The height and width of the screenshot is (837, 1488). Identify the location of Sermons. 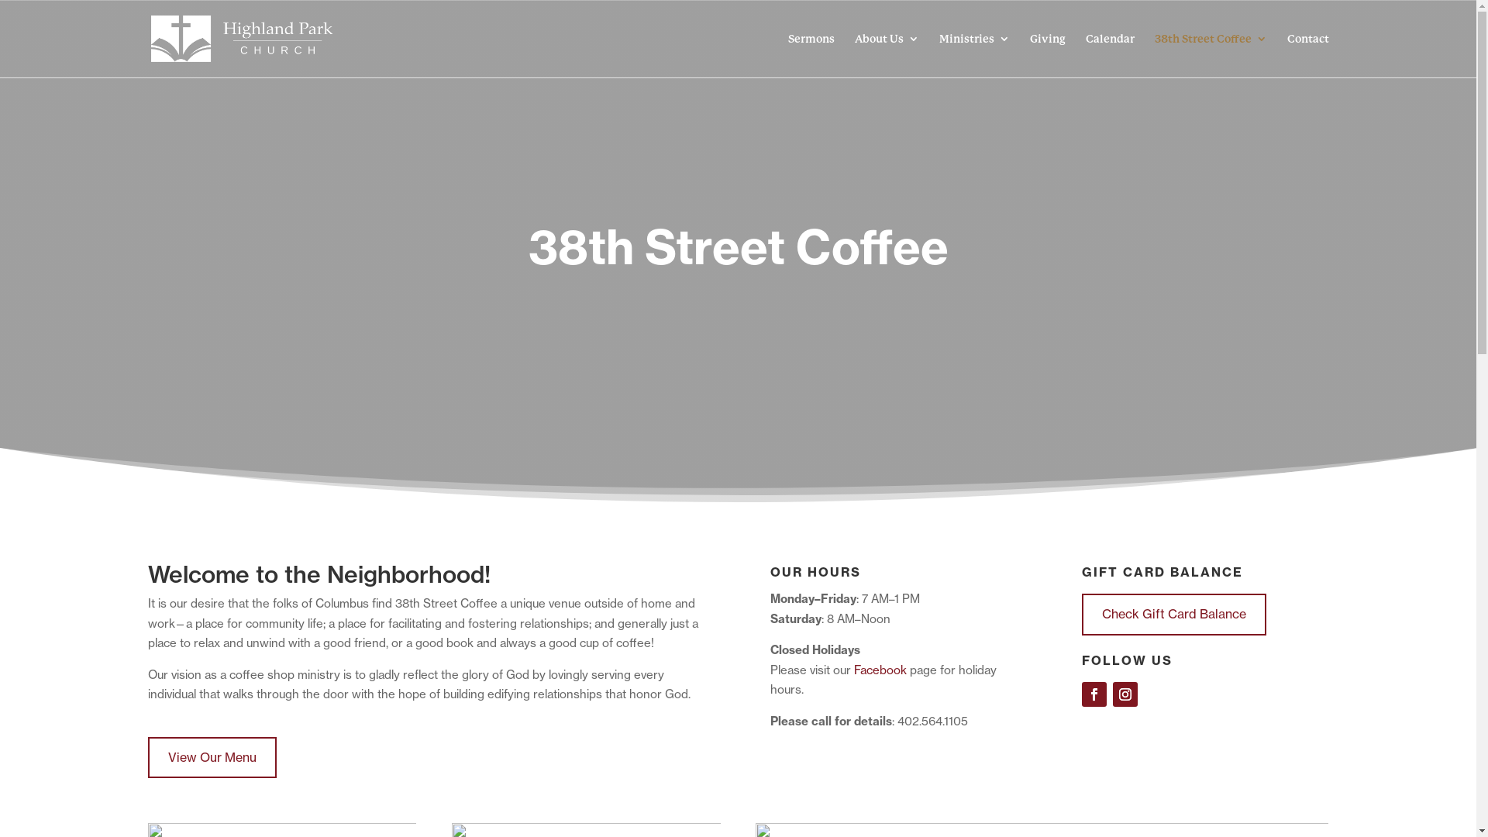
(811, 56).